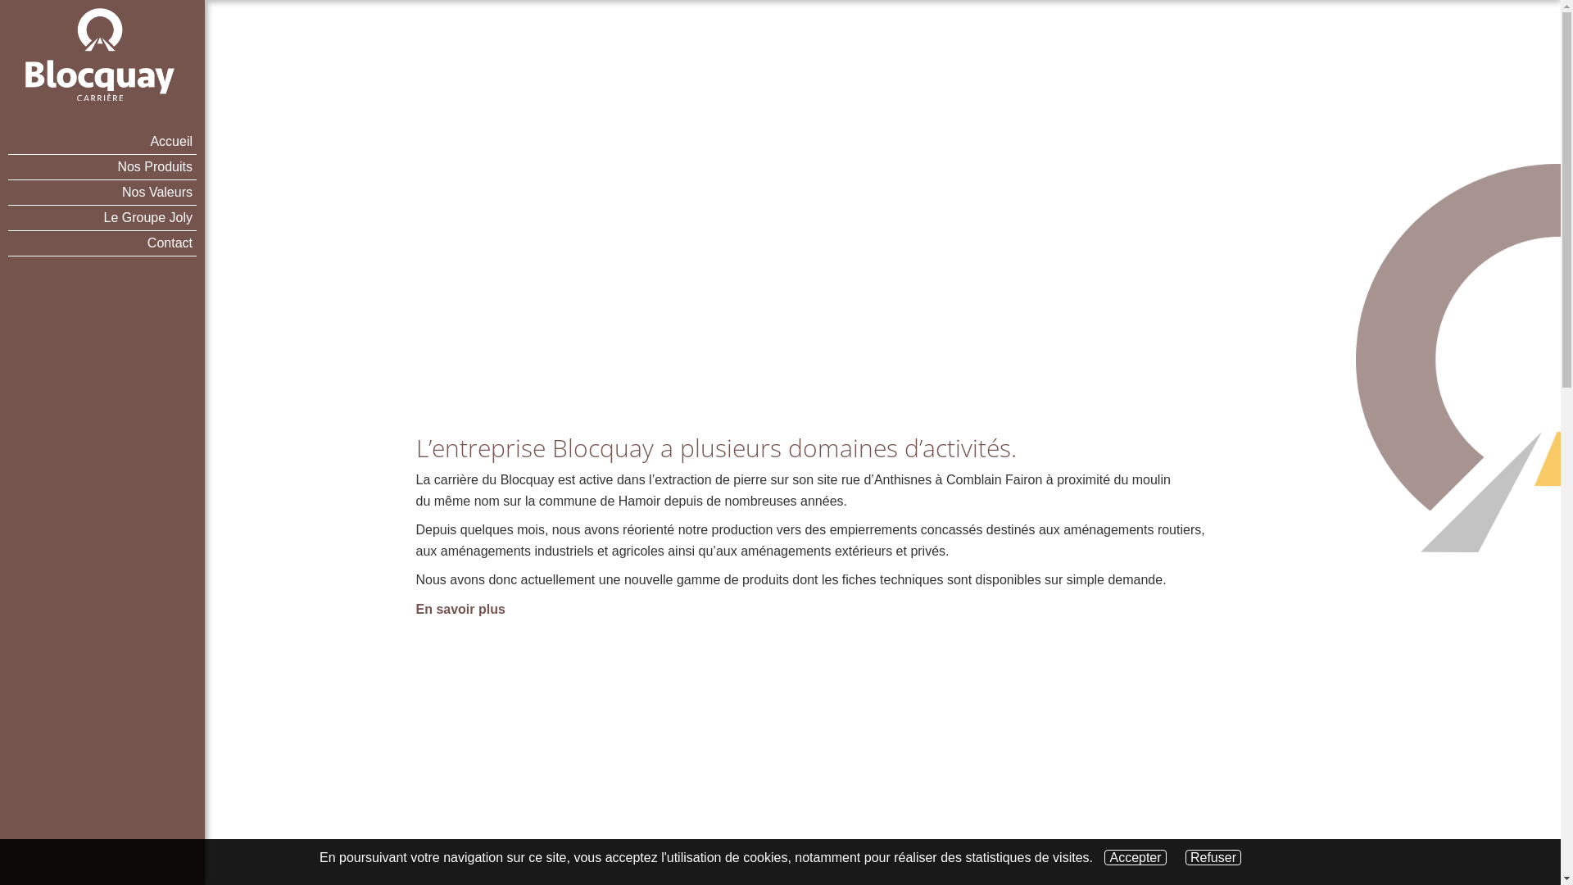 This screenshot has width=1573, height=885. What do you see at coordinates (102, 218) in the screenshot?
I see `Le Groupe Joly` at bounding box center [102, 218].